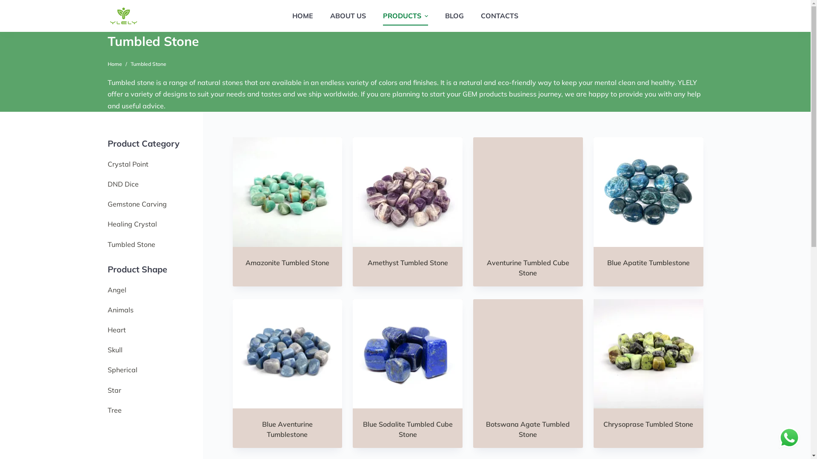 This screenshot has height=459, width=817. Describe the element at coordinates (348, 16) in the screenshot. I see `ABOUT US` at that location.